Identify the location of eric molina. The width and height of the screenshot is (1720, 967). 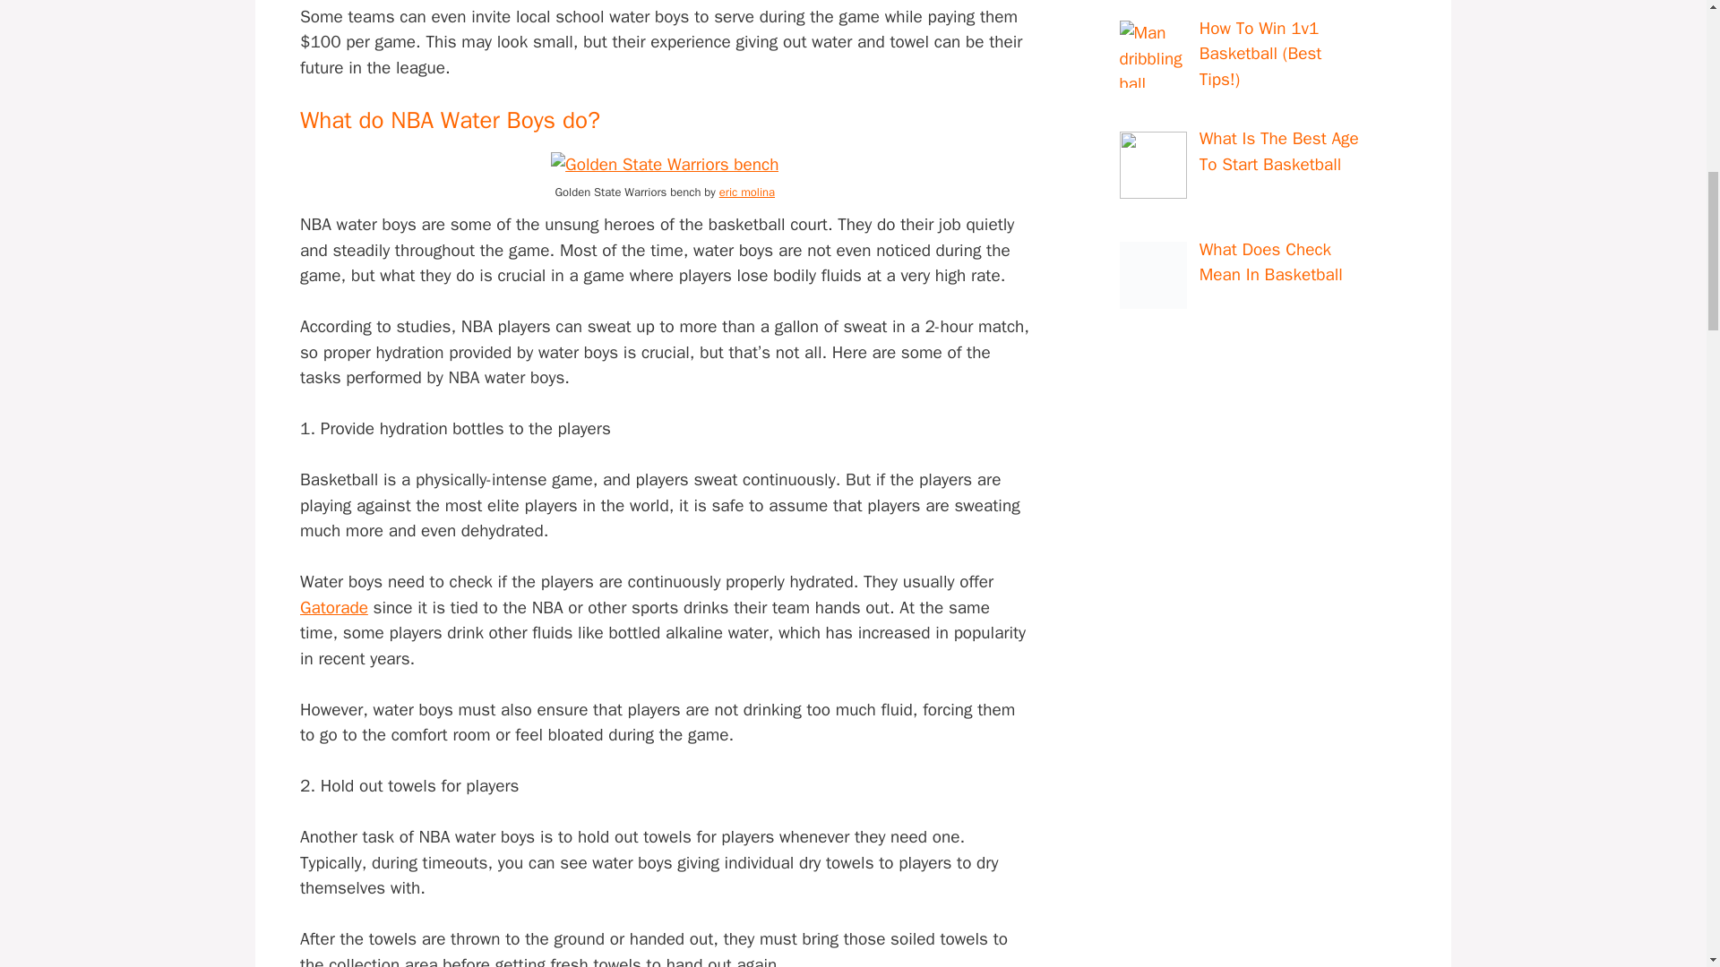
(747, 192).